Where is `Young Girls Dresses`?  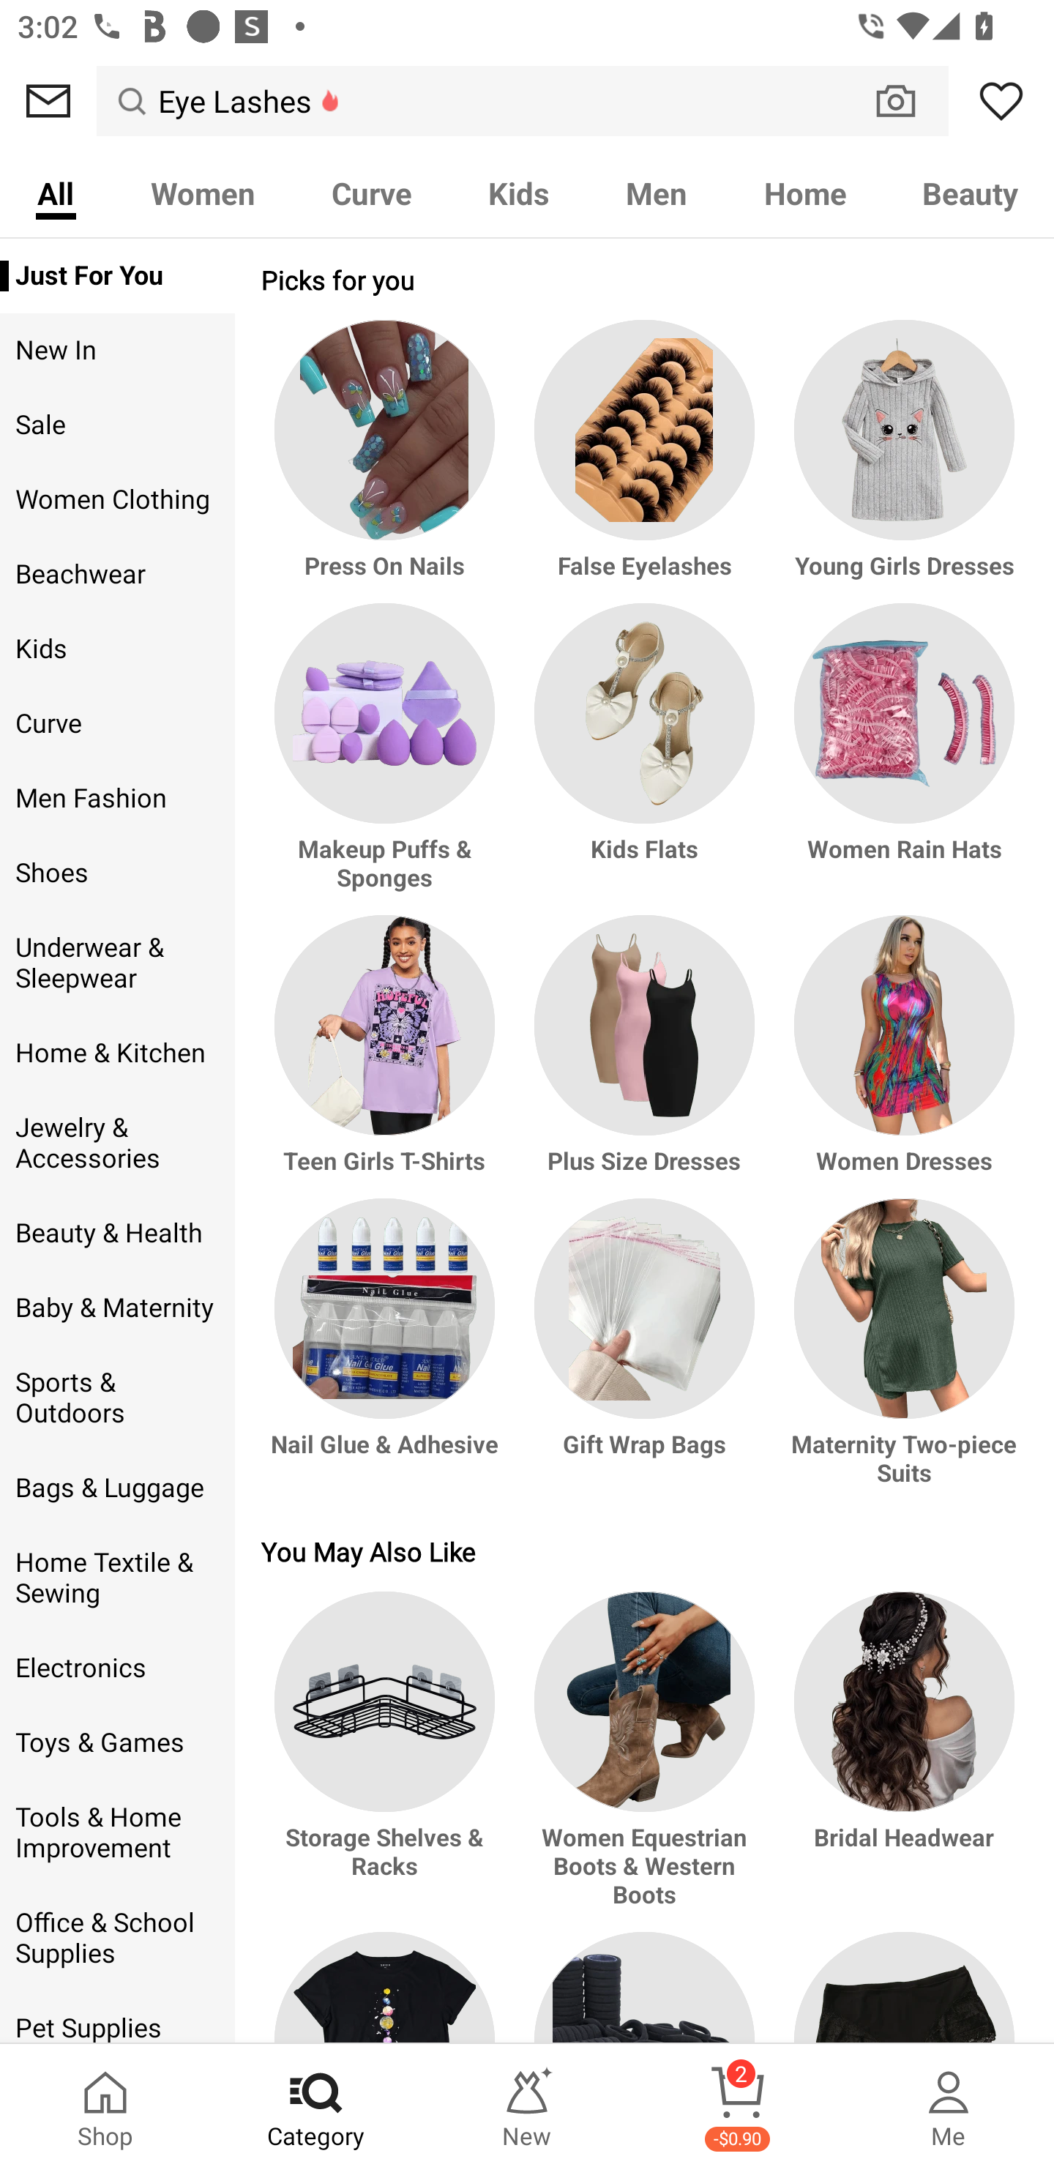
Young Girls Dresses is located at coordinates (900, 461).